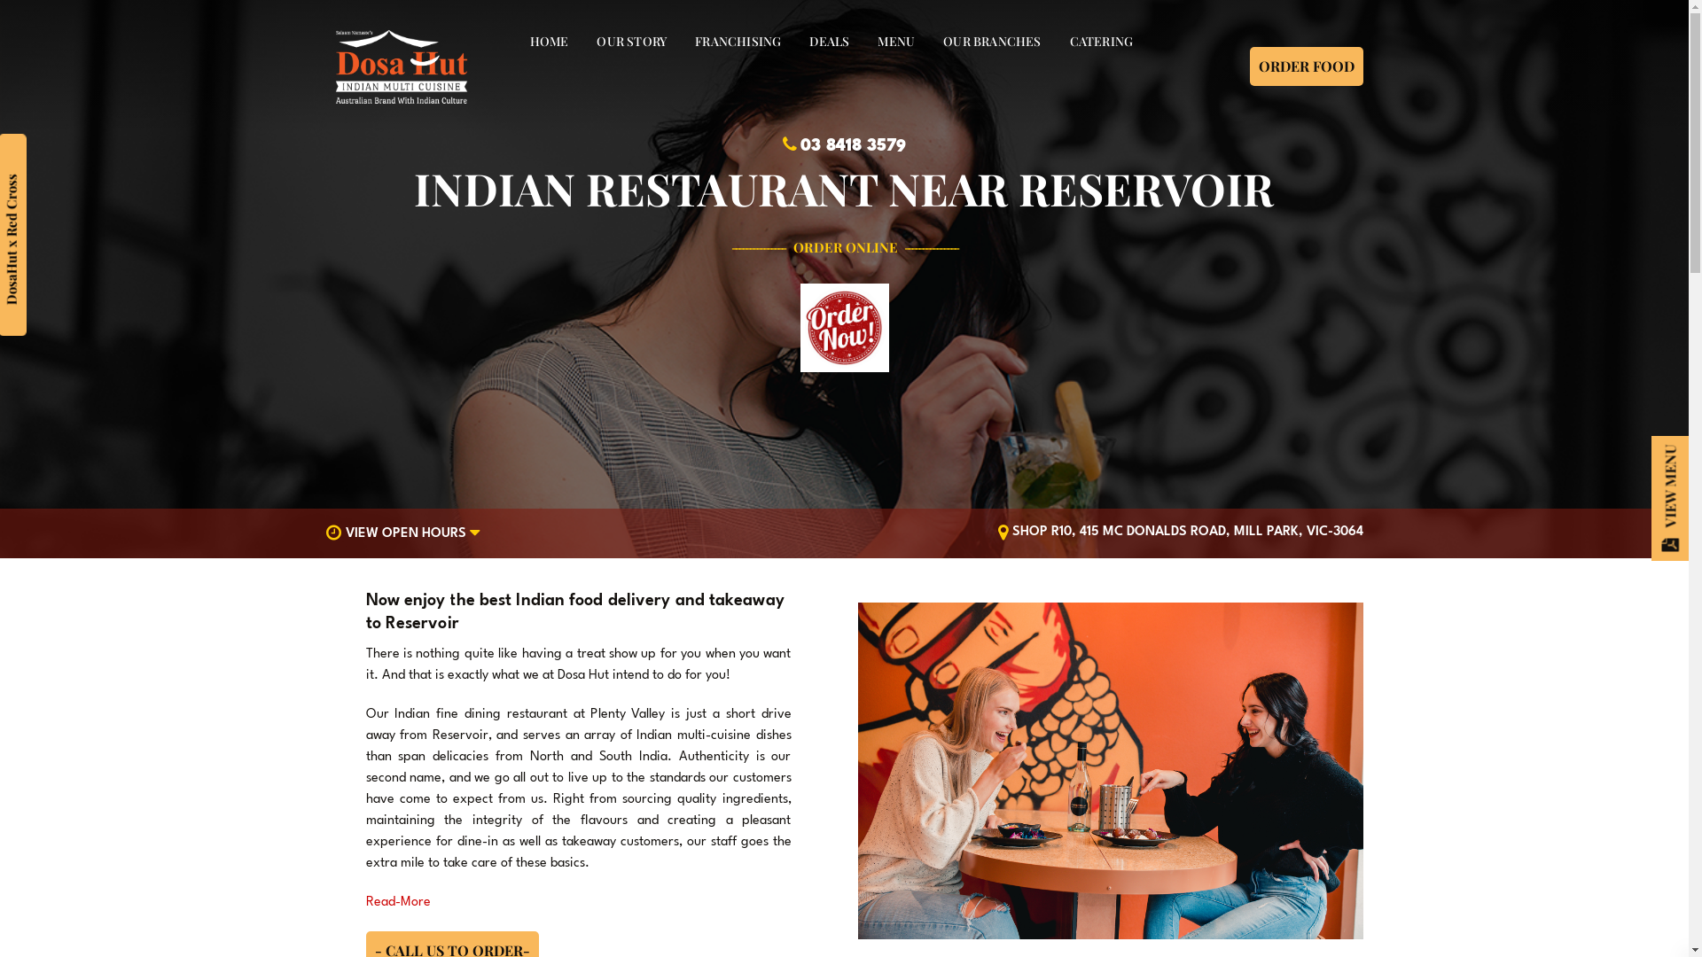 The height and width of the screenshot is (957, 1702). What do you see at coordinates (402, 67) in the screenshot?
I see `Dosa Hut` at bounding box center [402, 67].